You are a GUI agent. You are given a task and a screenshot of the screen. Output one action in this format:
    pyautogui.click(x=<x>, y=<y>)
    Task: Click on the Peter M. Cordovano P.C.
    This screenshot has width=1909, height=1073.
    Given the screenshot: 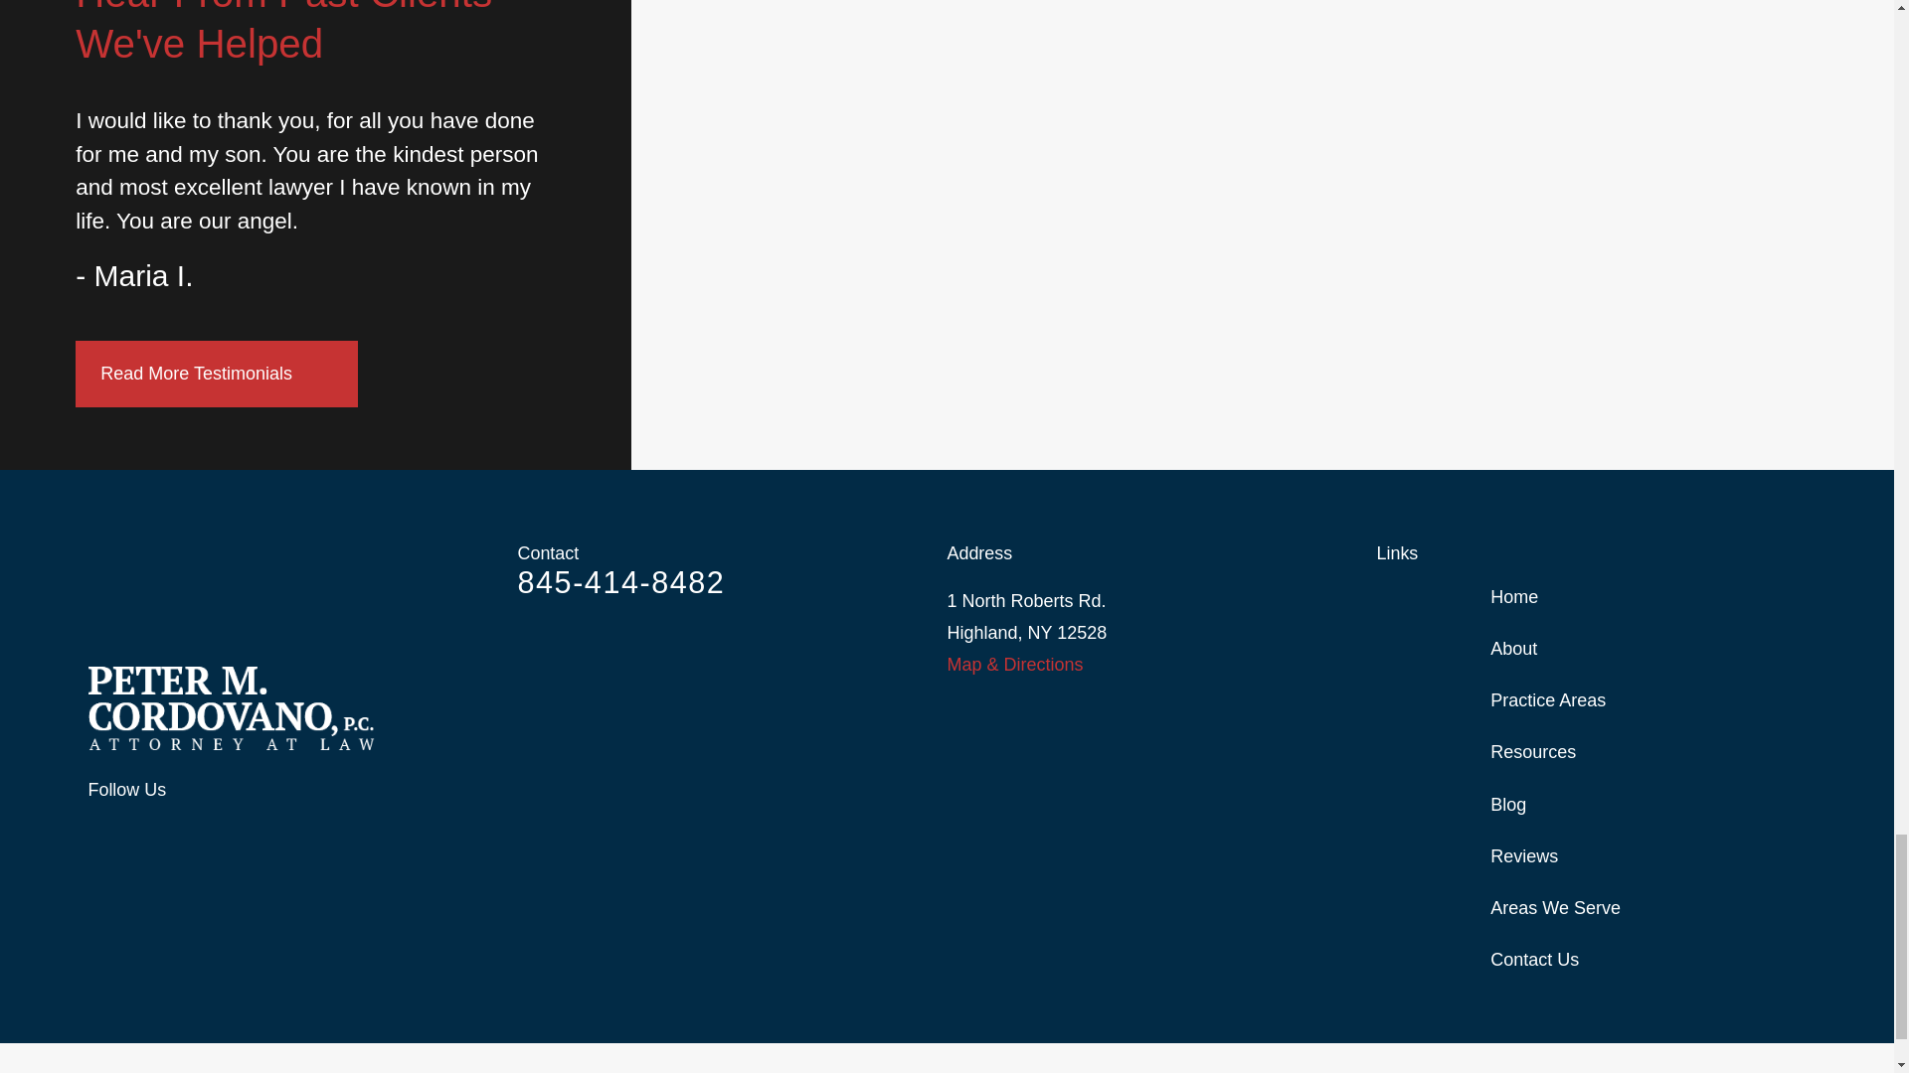 What is the action you would take?
    pyautogui.click(x=231, y=707)
    